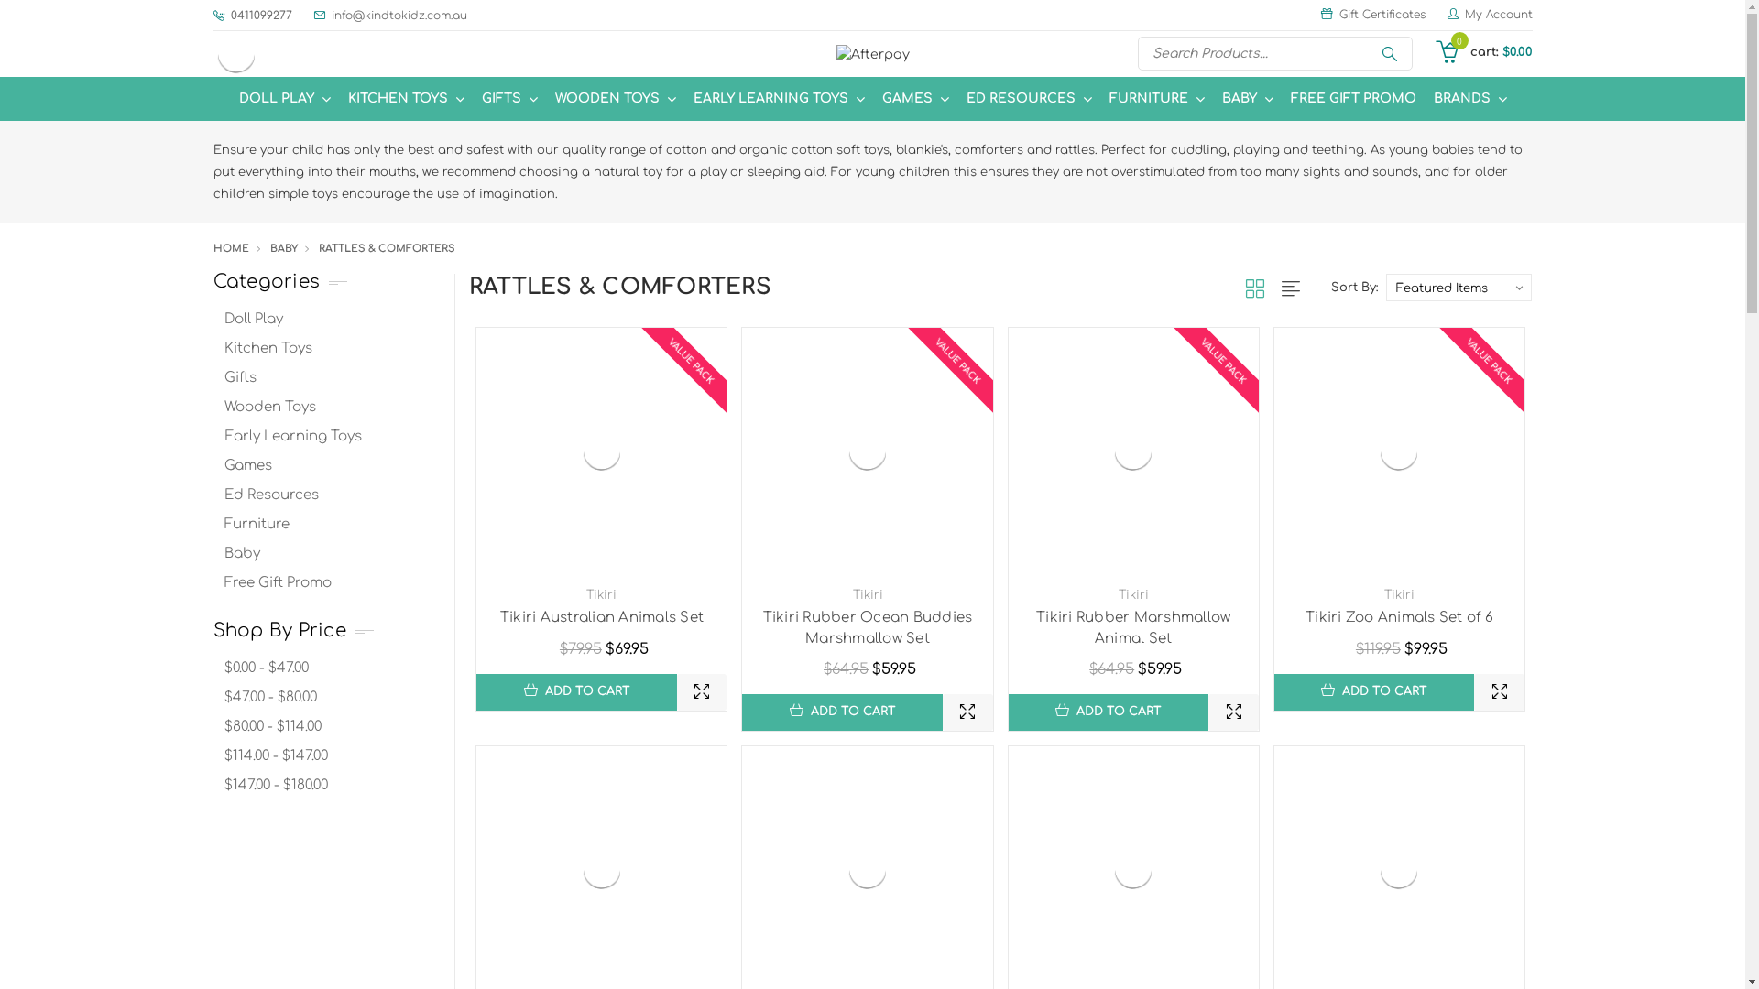 This screenshot has width=1759, height=989. I want to click on Kitchen Toys, so click(332, 349).